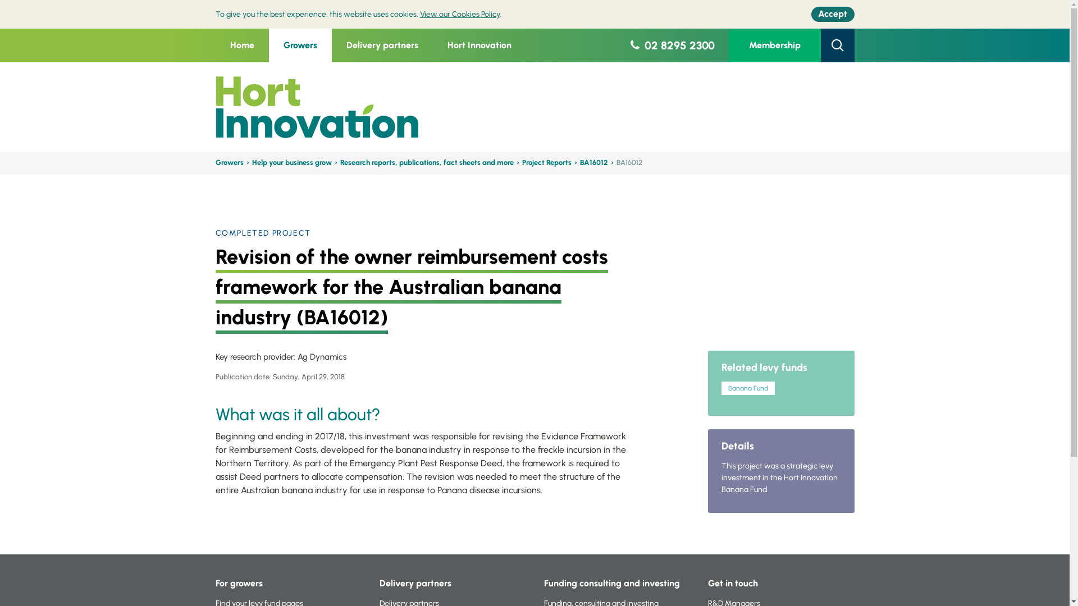 This screenshot has height=606, width=1078. What do you see at coordinates (300, 45) in the screenshot?
I see `Growers` at bounding box center [300, 45].